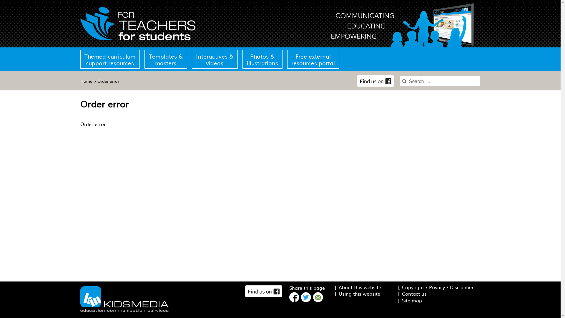  What do you see at coordinates (166, 59) in the screenshot?
I see `Templates &
masters` at bounding box center [166, 59].